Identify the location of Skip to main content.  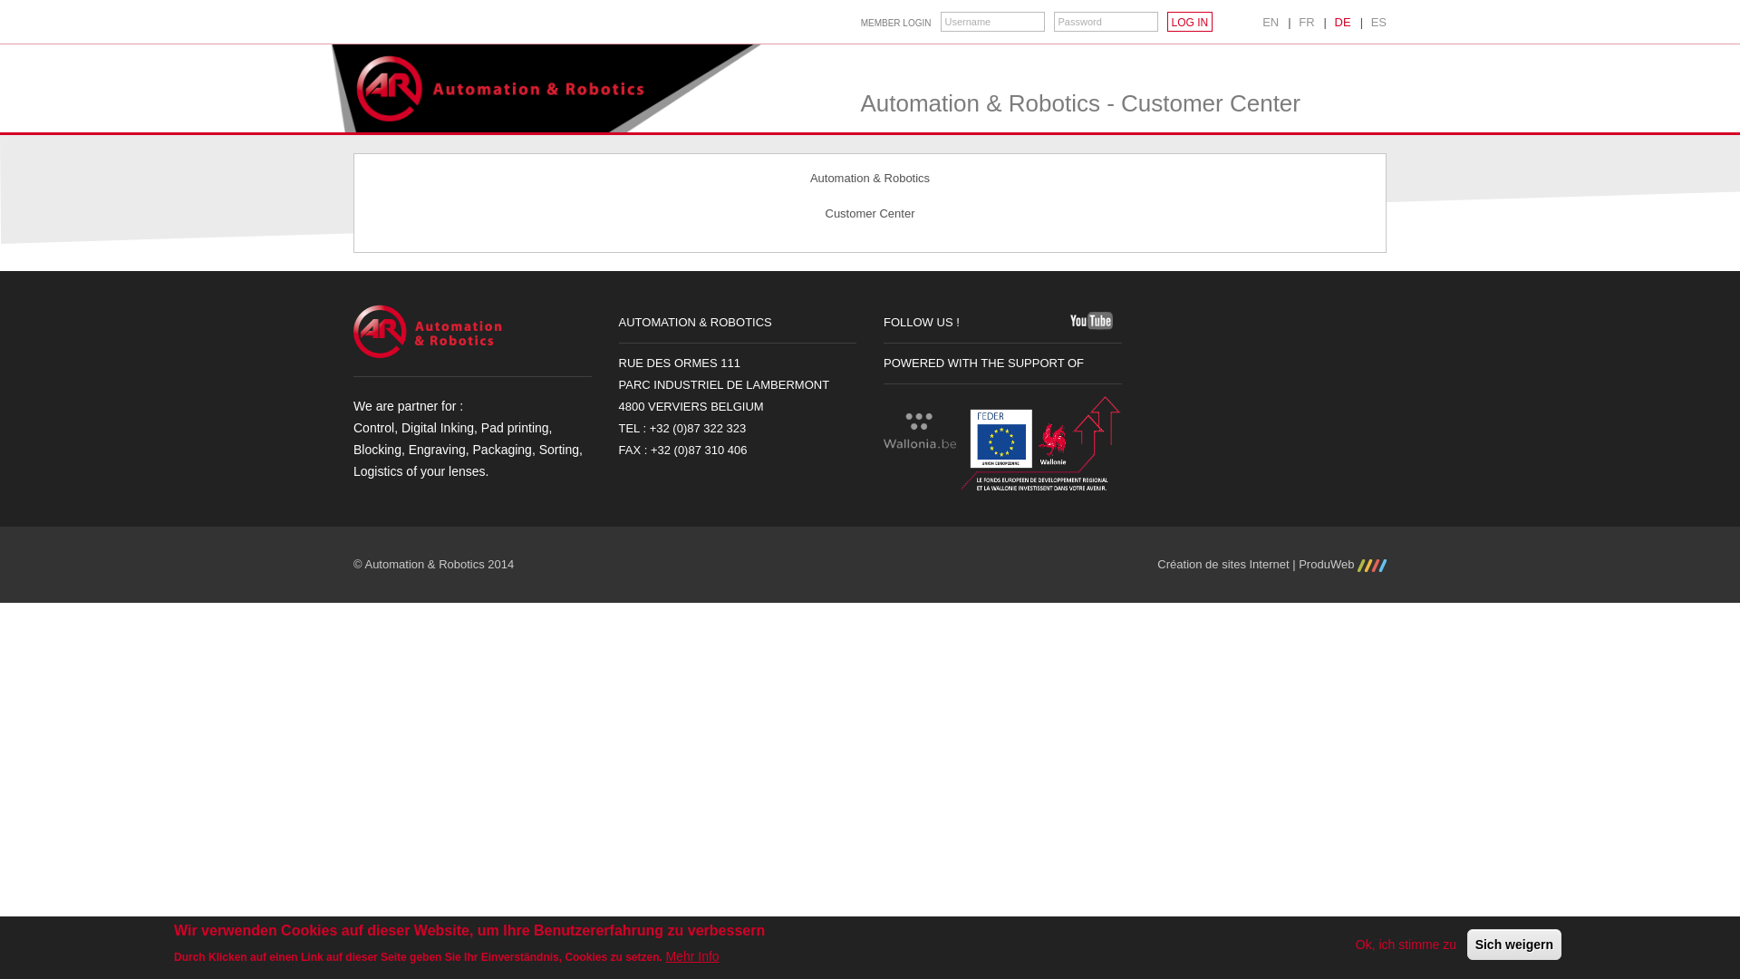
(53, 0).